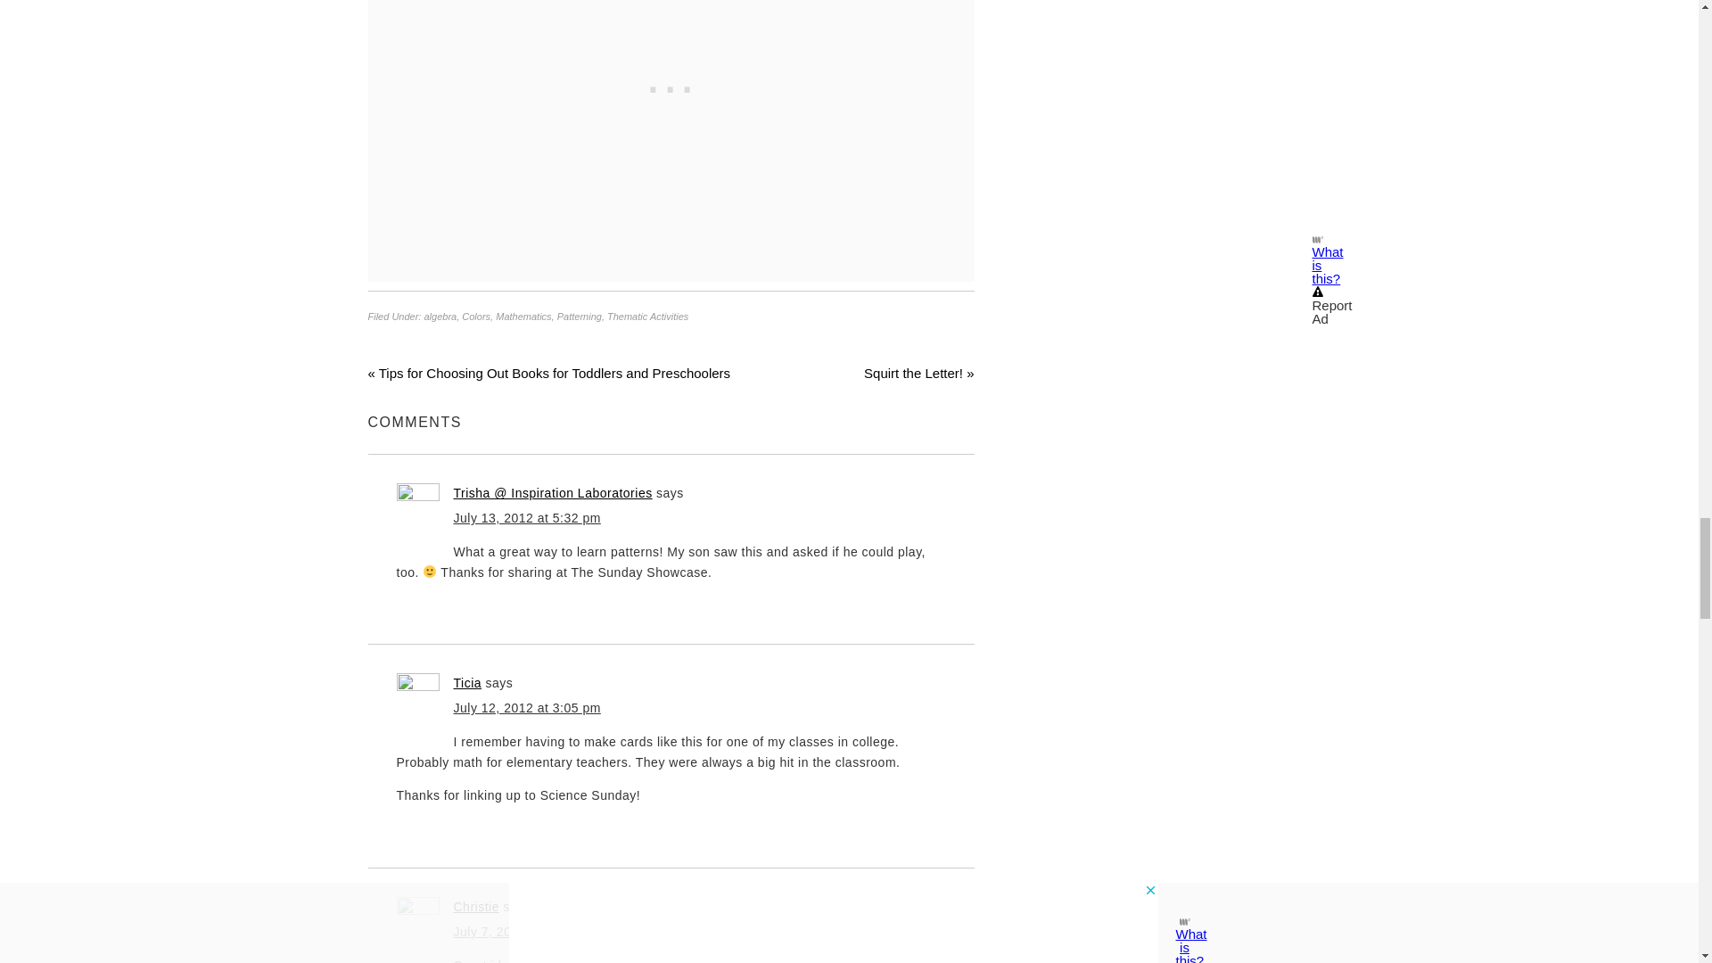 This screenshot has width=1712, height=963. What do you see at coordinates (475, 906) in the screenshot?
I see `Christie` at bounding box center [475, 906].